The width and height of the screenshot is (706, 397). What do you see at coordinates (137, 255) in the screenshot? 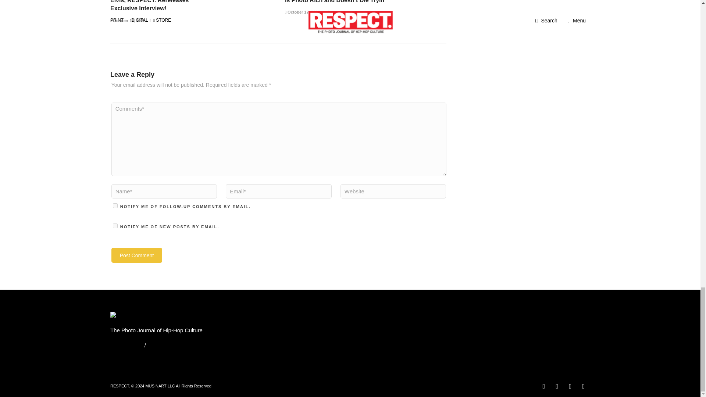
I see `Post Comment` at bounding box center [137, 255].